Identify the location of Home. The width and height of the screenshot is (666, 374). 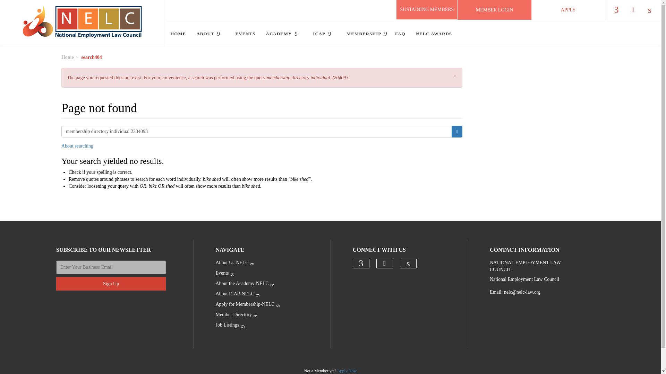
(83, 24).